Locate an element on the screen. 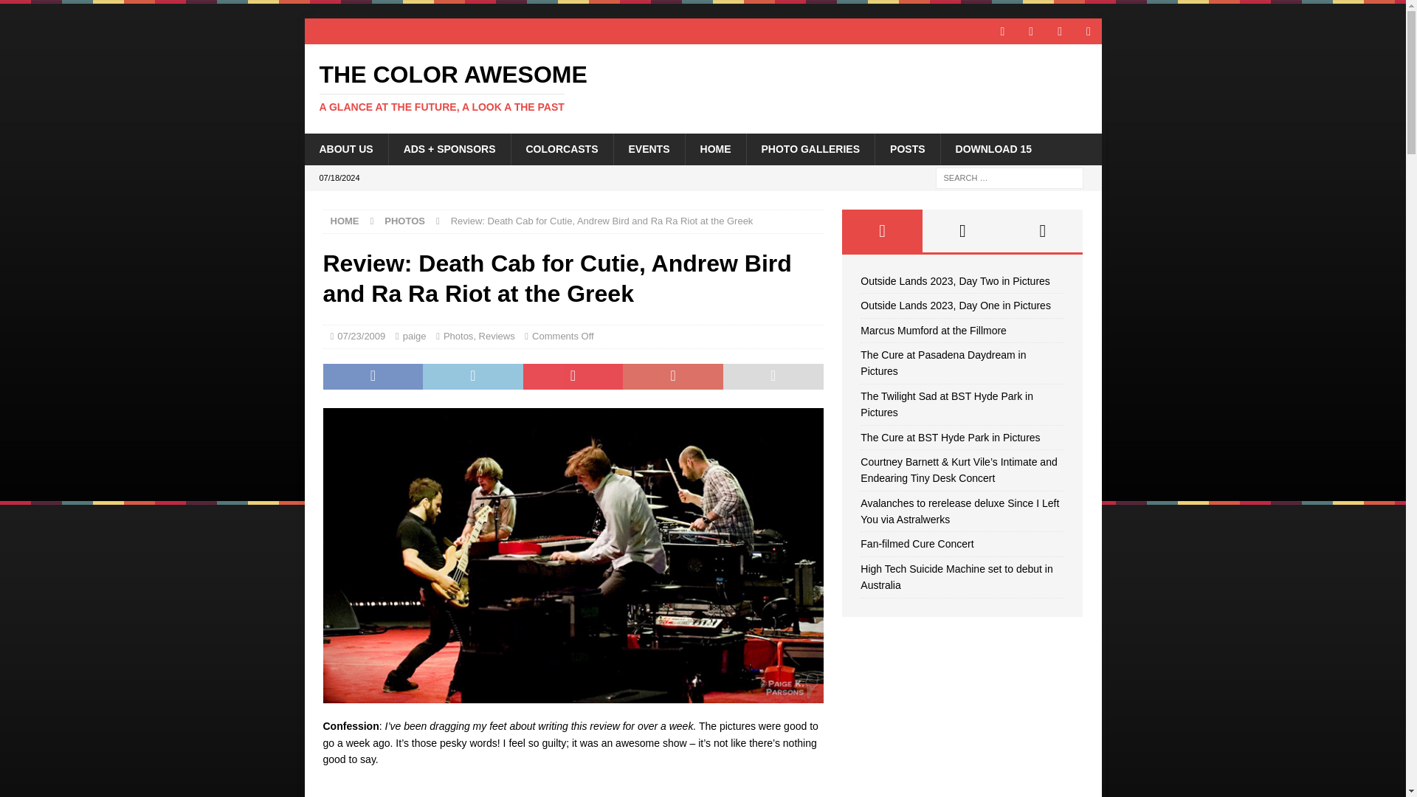  ABOUT US is located at coordinates (703, 88).